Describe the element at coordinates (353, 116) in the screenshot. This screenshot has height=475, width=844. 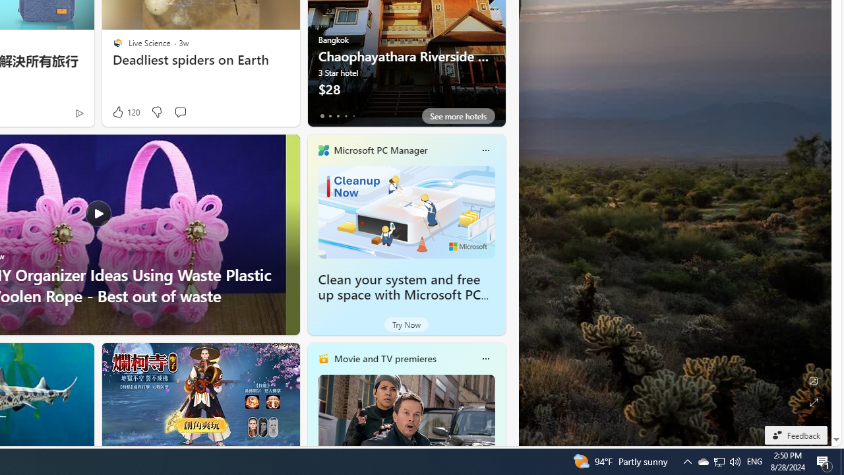
I see `tab-4` at that location.